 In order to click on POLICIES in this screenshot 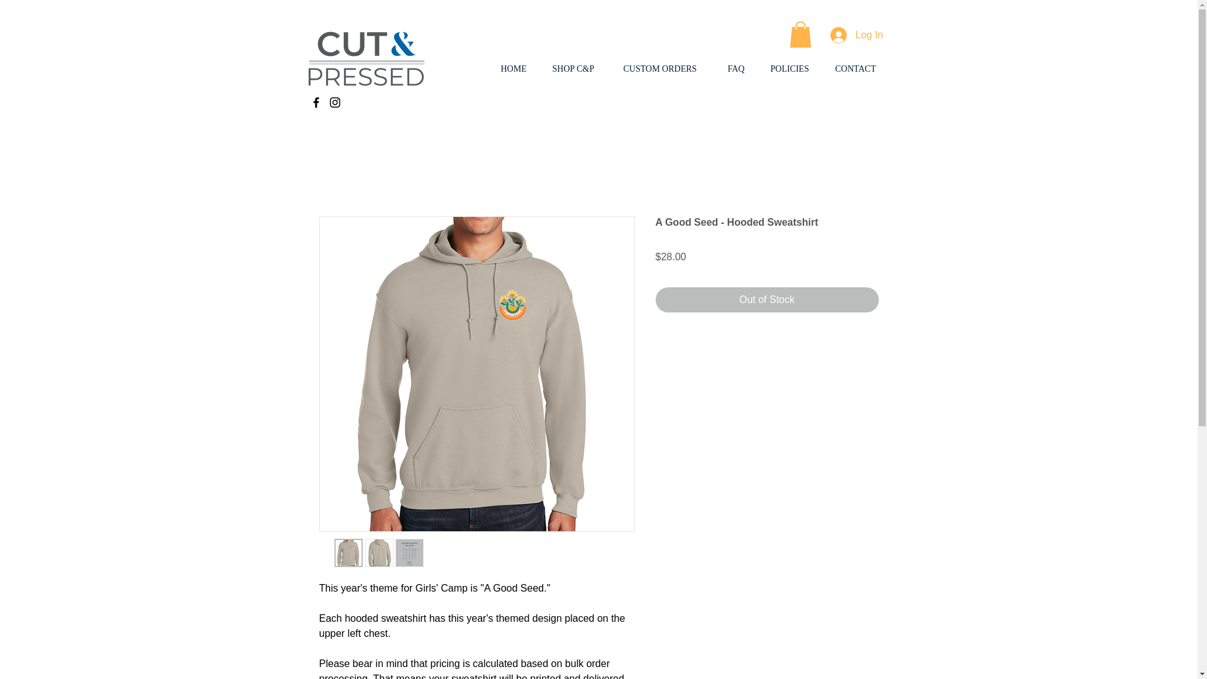, I will do `click(793, 69)`.